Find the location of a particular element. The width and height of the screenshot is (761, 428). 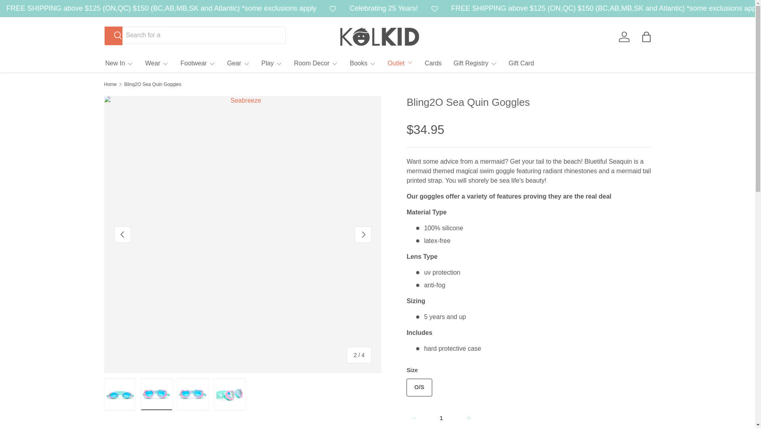

Celebrating 25 Years! is located at coordinates (434, 8).